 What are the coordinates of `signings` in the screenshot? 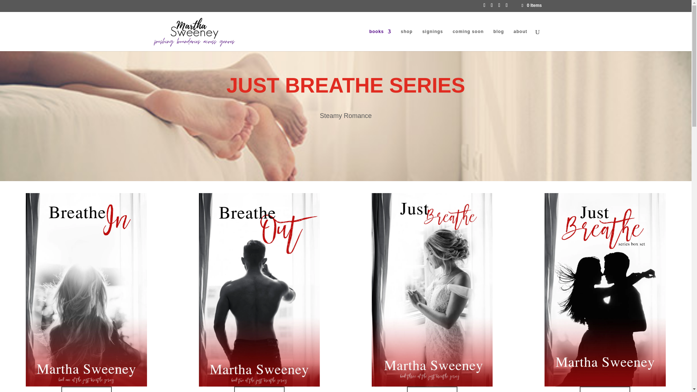 It's located at (432, 40).